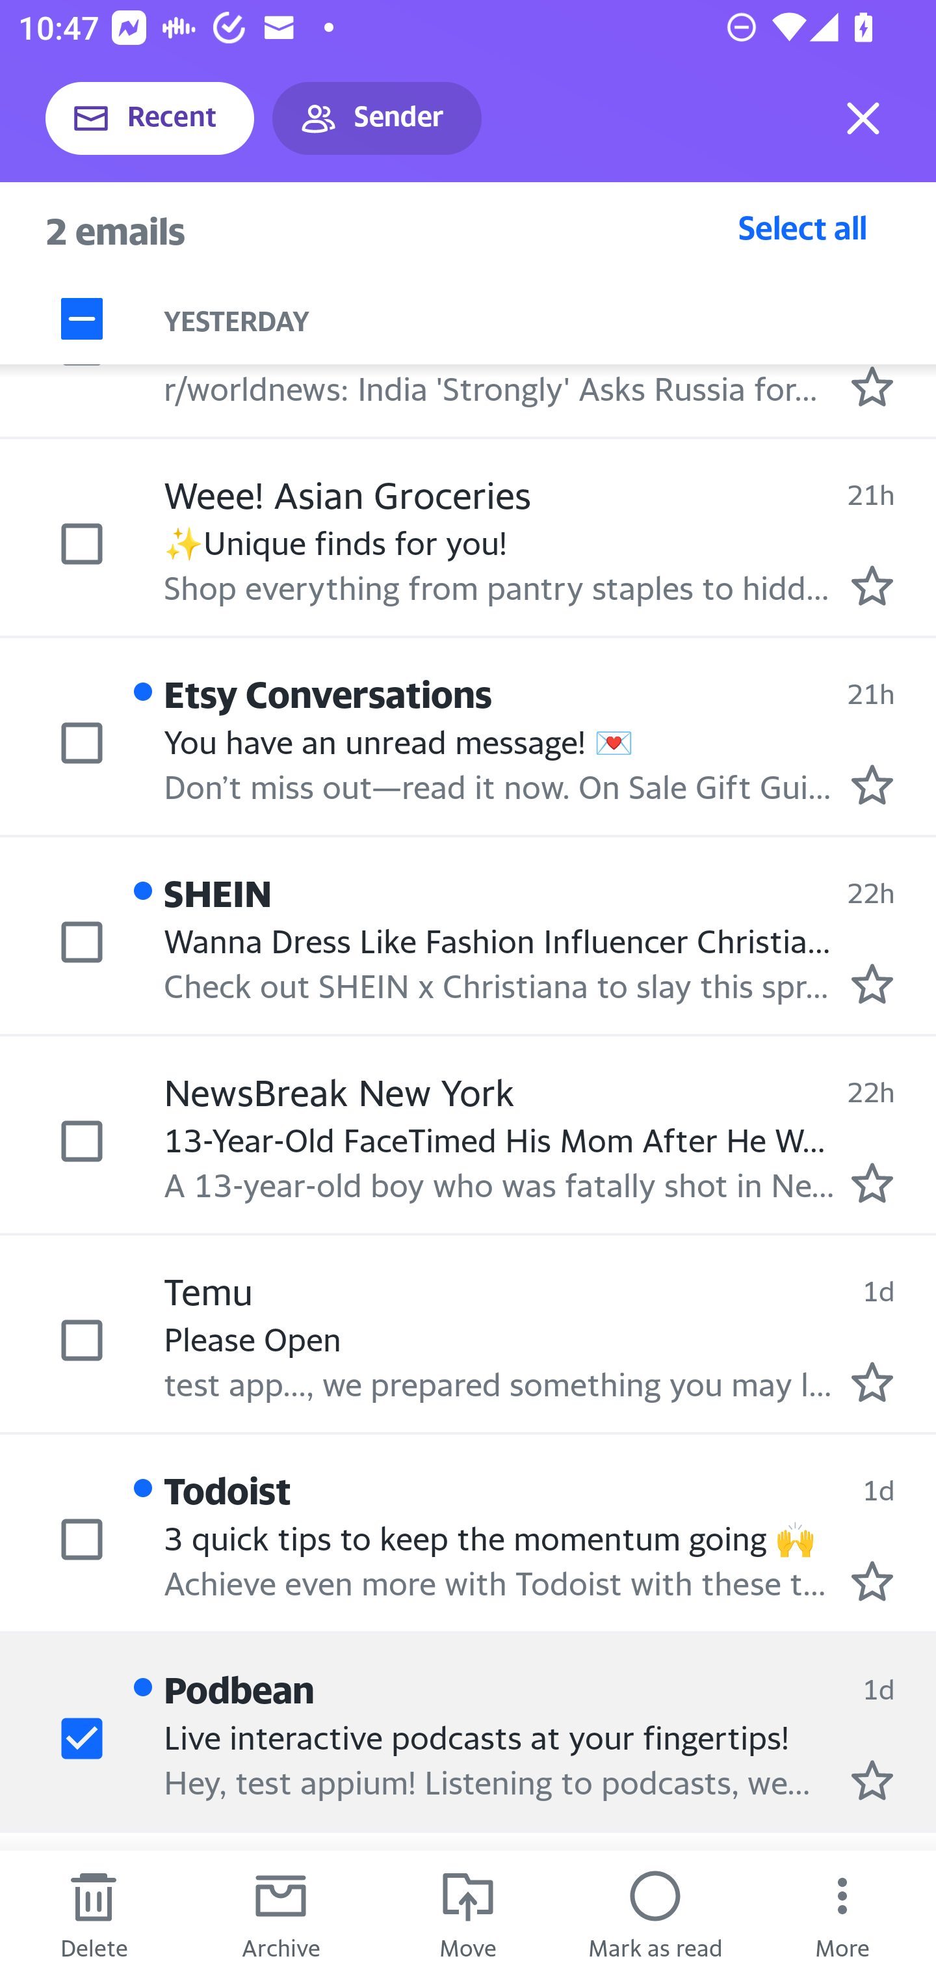  What do you see at coordinates (281, 1914) in the screenshot?
I see `Archive` at bounding box center [281, 1914].